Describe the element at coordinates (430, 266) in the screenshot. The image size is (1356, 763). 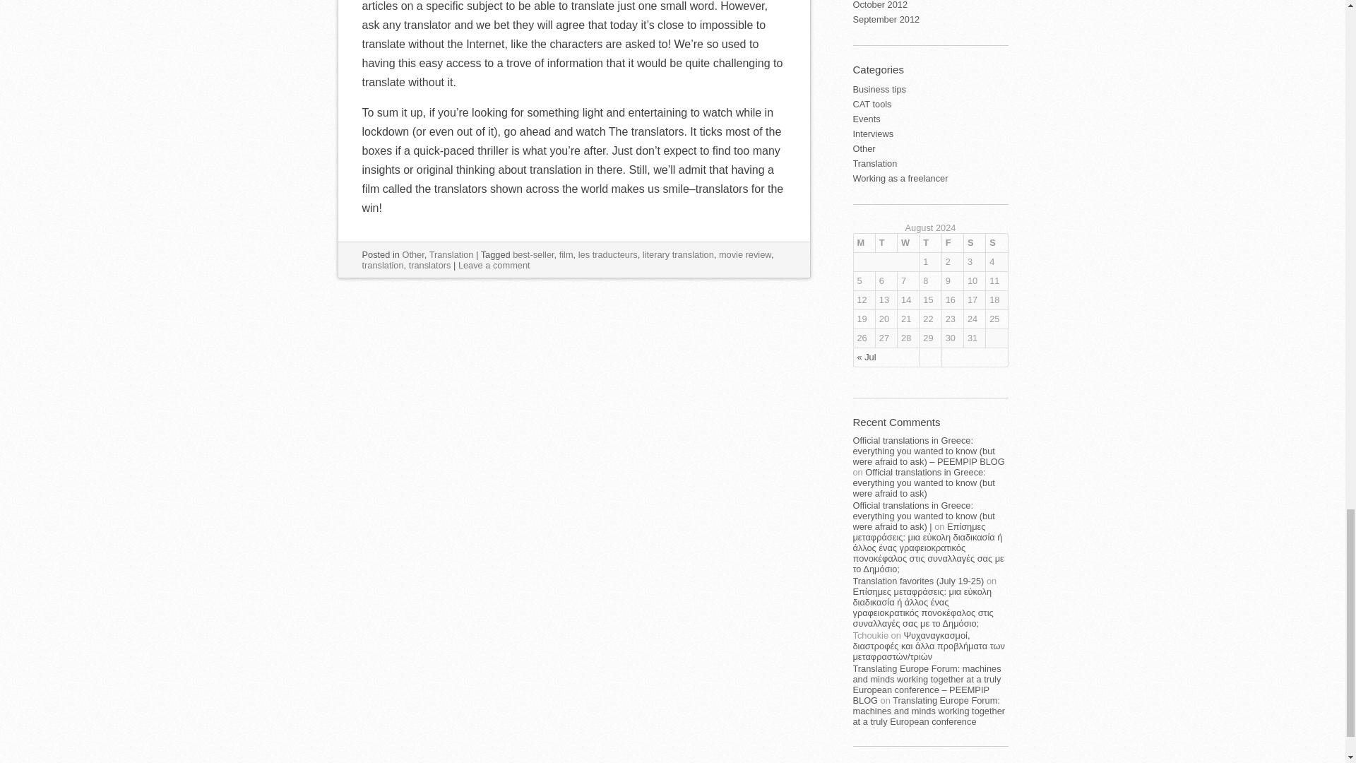
I see `translators` at that location.